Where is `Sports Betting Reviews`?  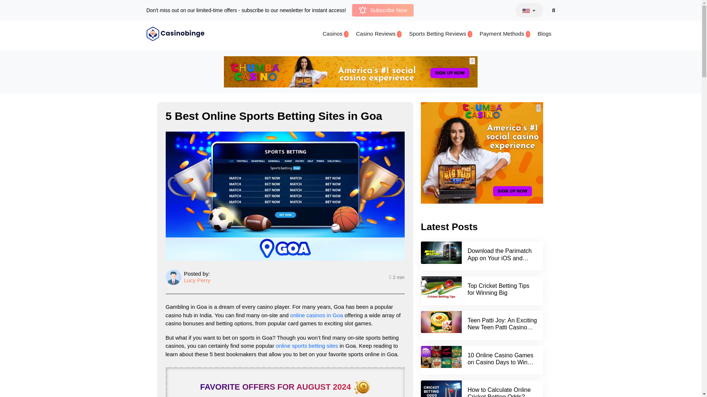
Sports Betting Reviews is located at coordinates (440, 34).